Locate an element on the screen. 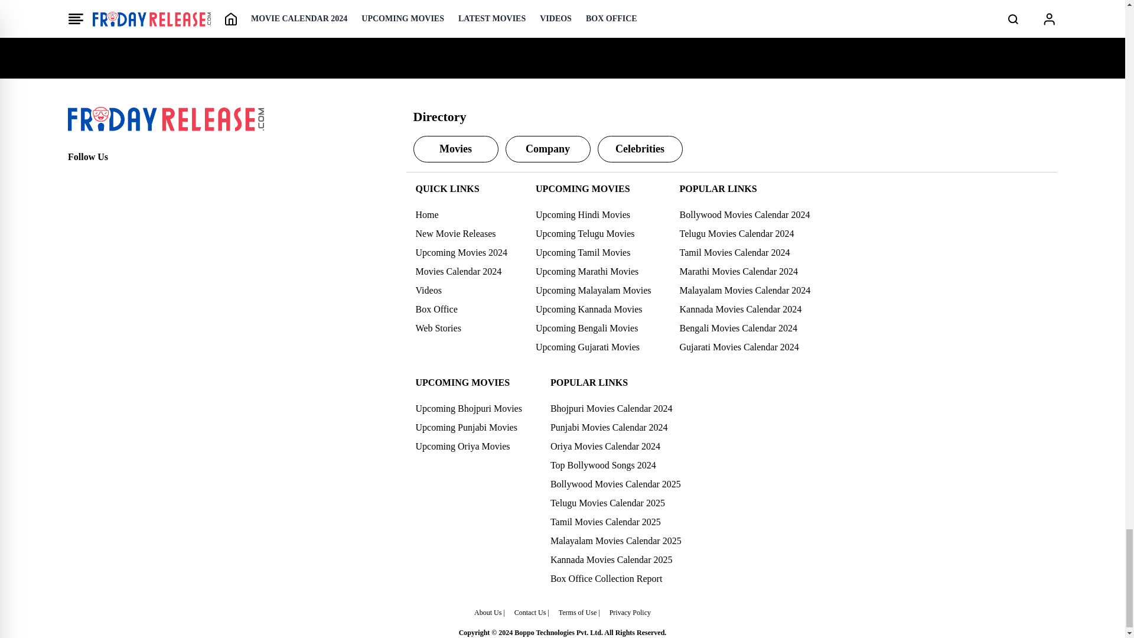 The height and width of the screenshot is (638, 1134). Youtube Page is located at coordinates (155, 178).